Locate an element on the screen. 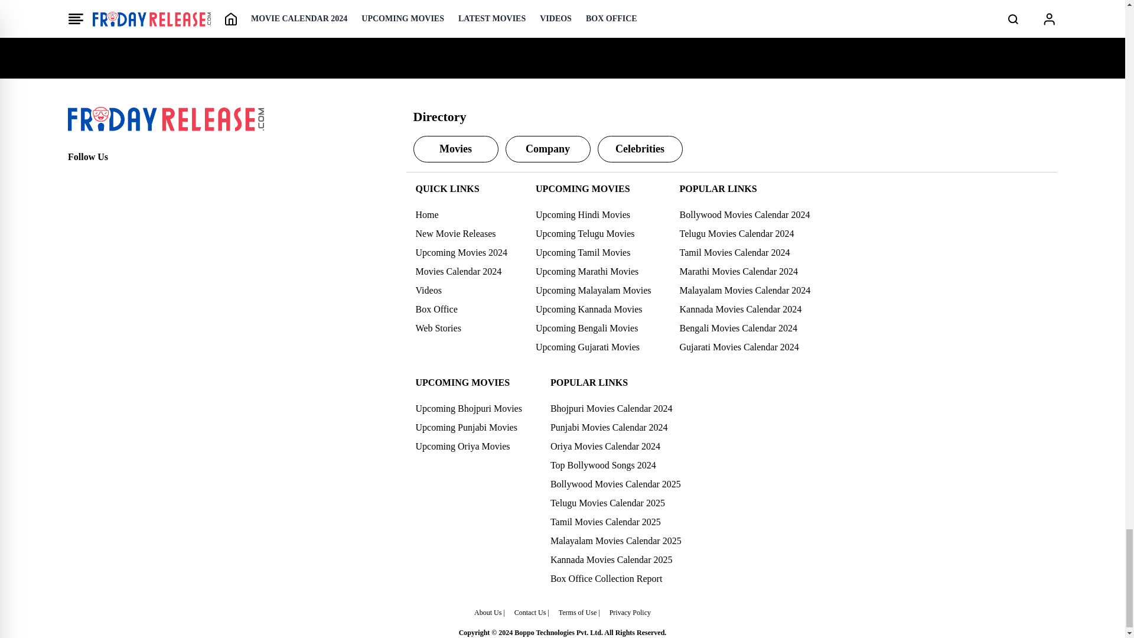 The height and width of the screenshot is (638, 1134). Youtube Page is located at coordinates (155, 178).